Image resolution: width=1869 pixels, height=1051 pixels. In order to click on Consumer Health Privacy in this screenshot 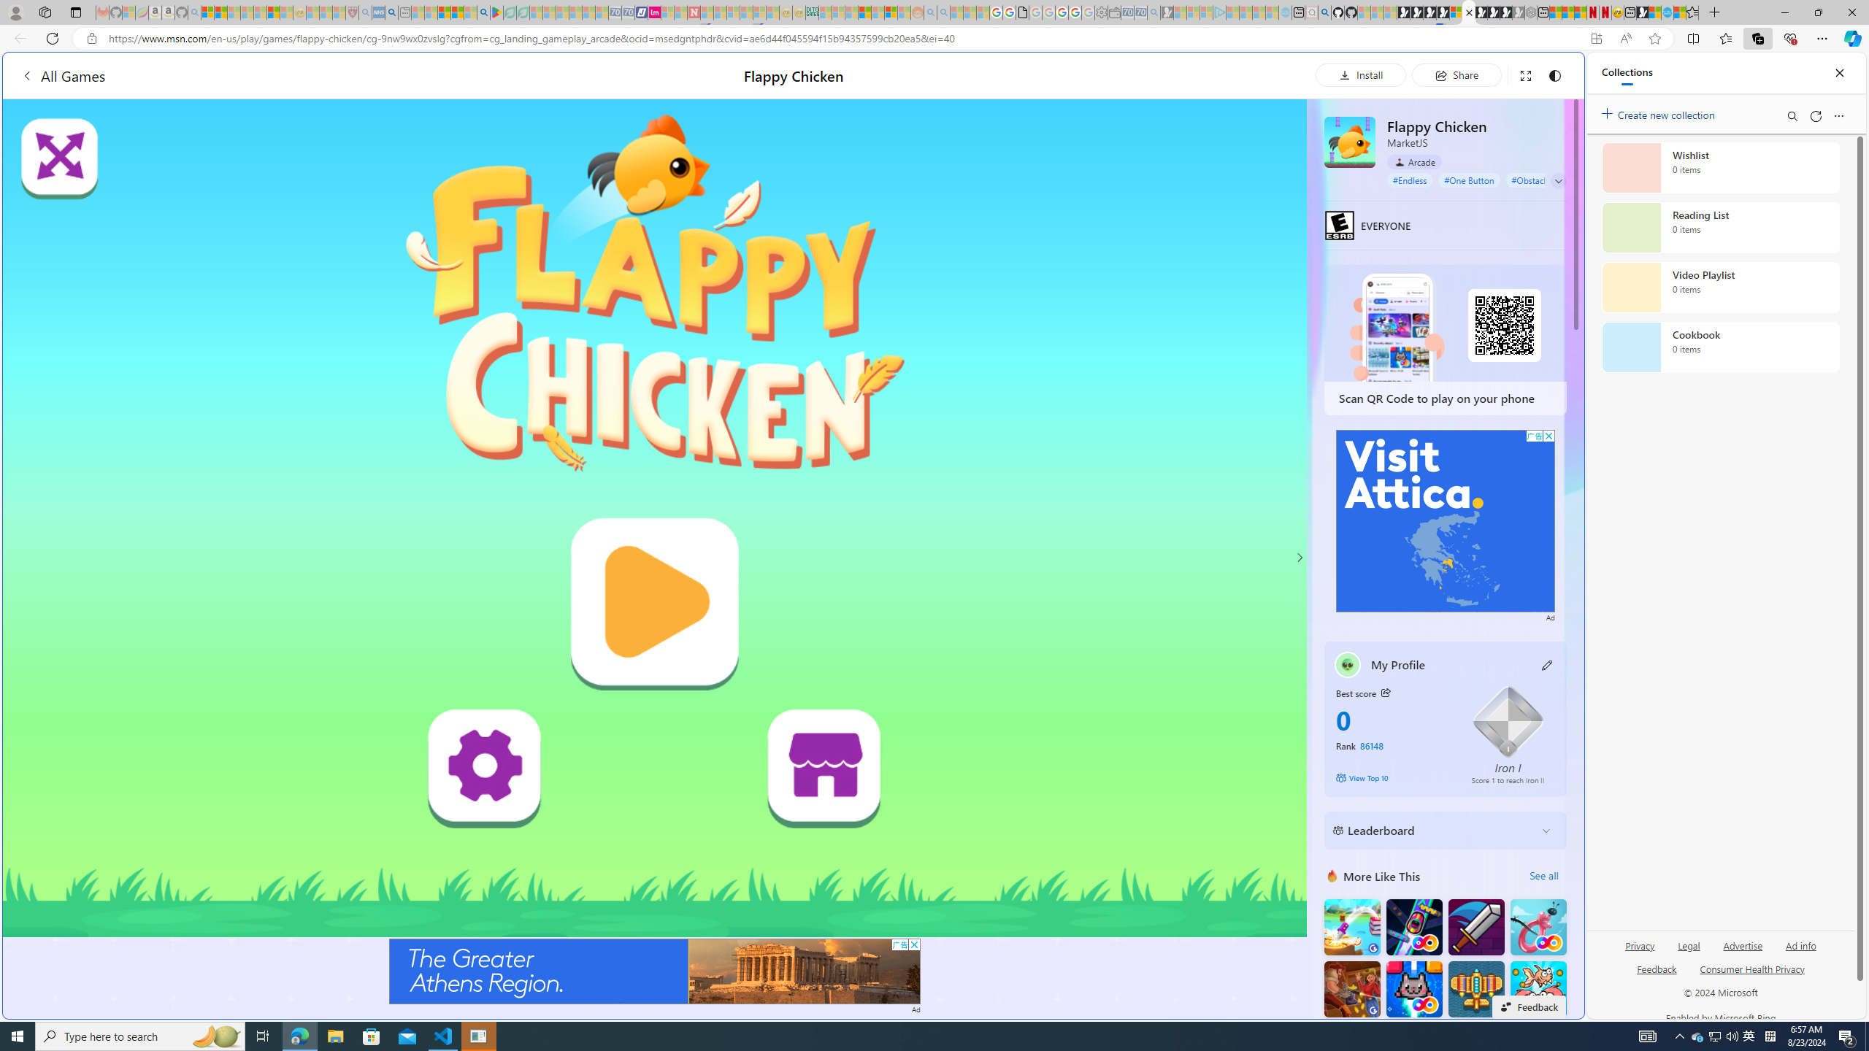, I will do `click(1752, 975)`.